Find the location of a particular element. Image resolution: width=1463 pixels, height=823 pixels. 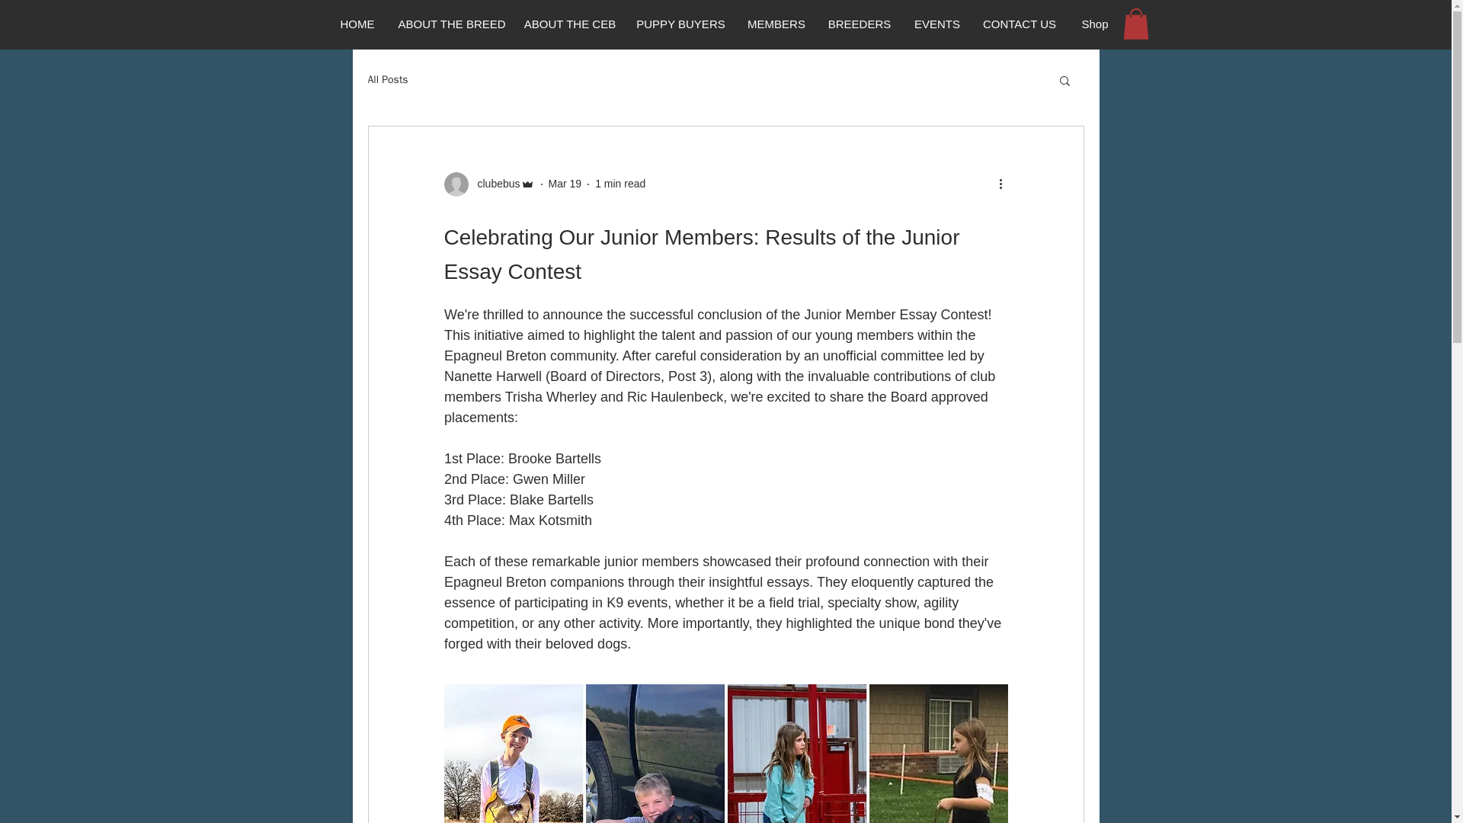

ABOUT THE BREED is located at coordinates (451, 24).